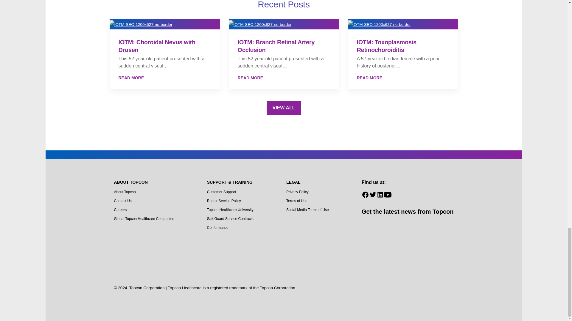 This screenshot has width=572, height=321. Describe the element at coordinates (284, 24) in the screenshot. I see `IOTM: Branch Retinal Artery Occlusion` at that location.